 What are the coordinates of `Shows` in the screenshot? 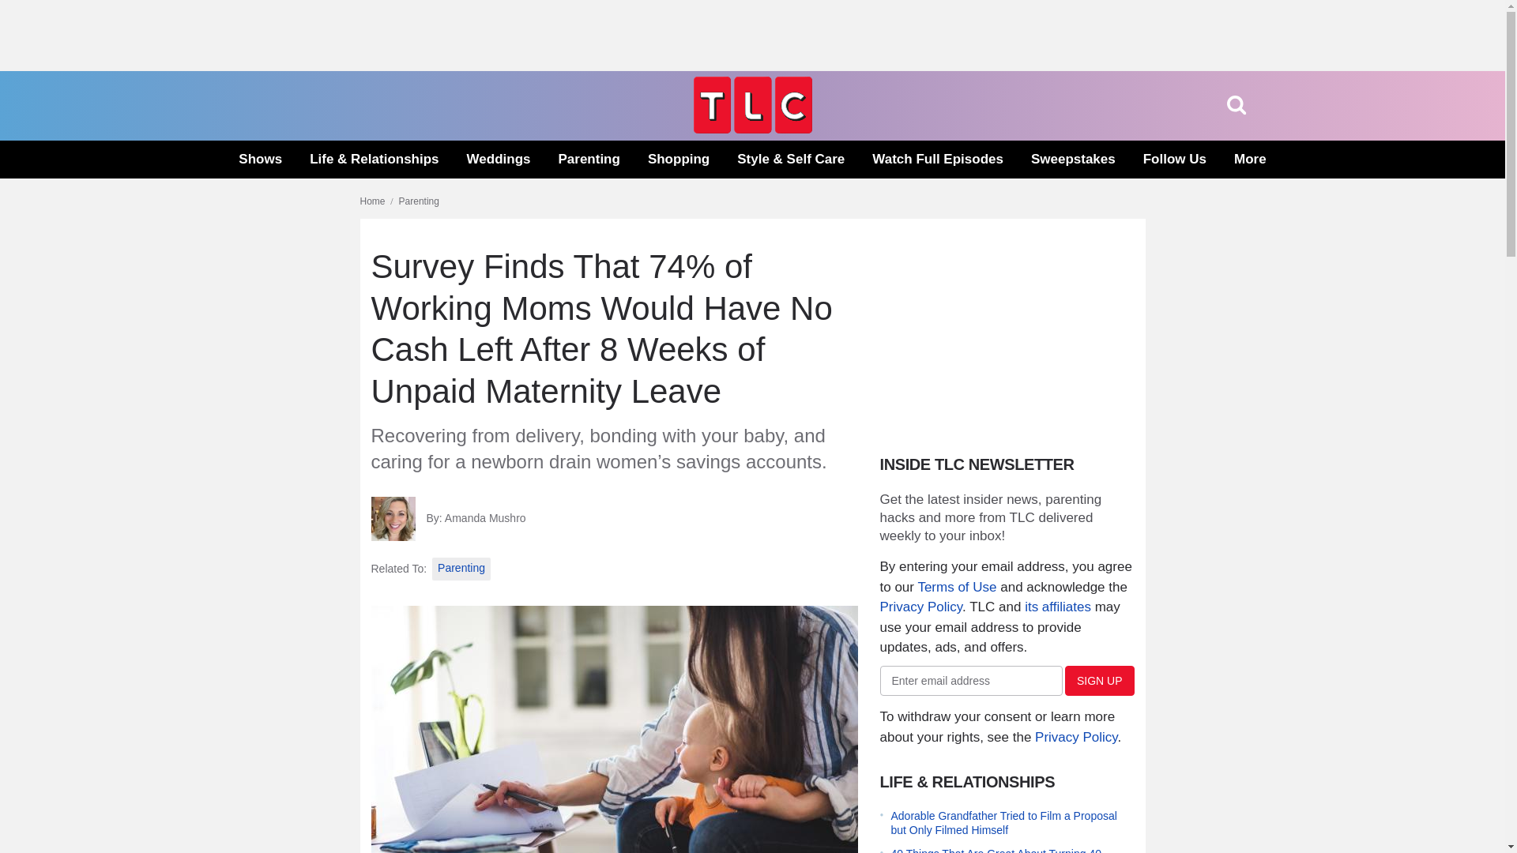 It's located at (260, 160).